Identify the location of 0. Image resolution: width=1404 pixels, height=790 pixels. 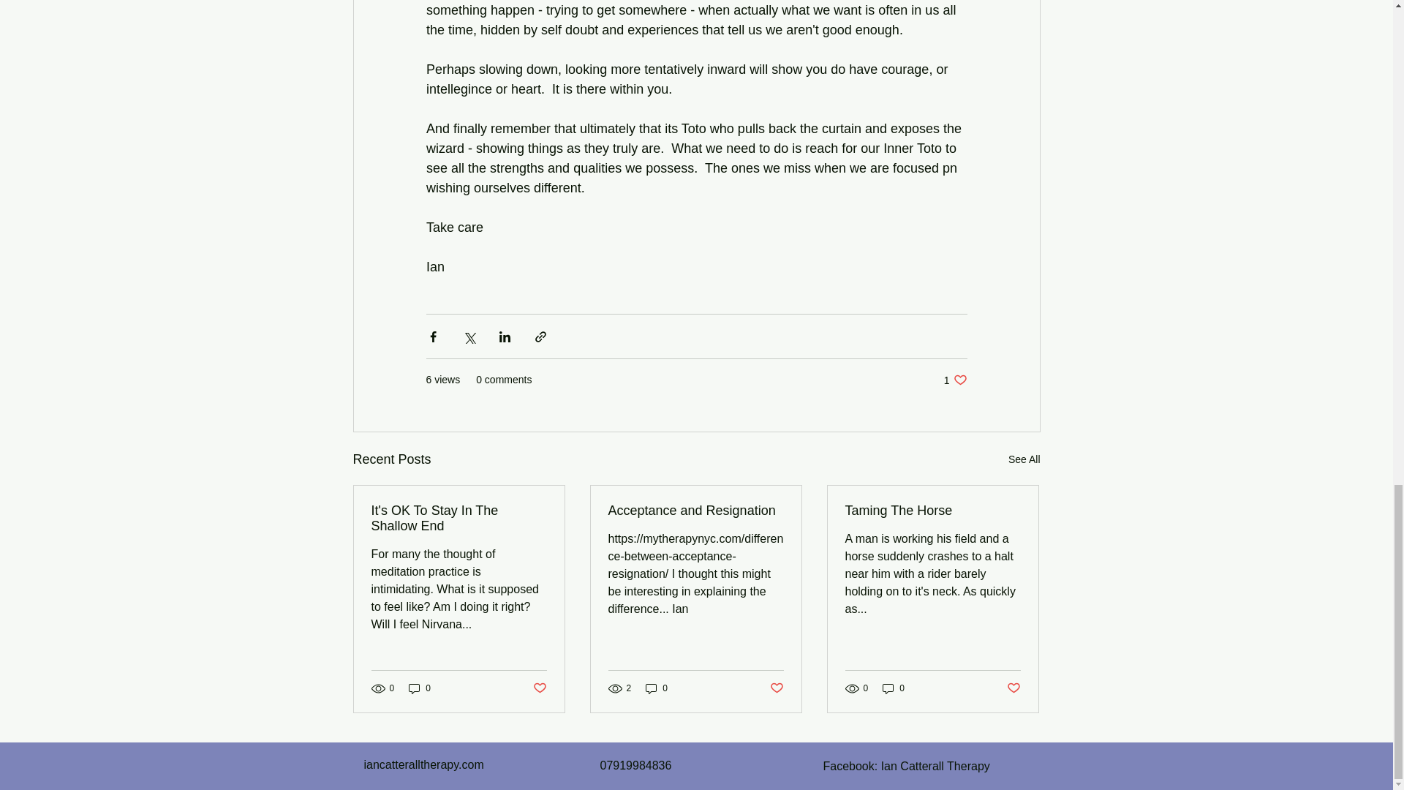
(459, 518).